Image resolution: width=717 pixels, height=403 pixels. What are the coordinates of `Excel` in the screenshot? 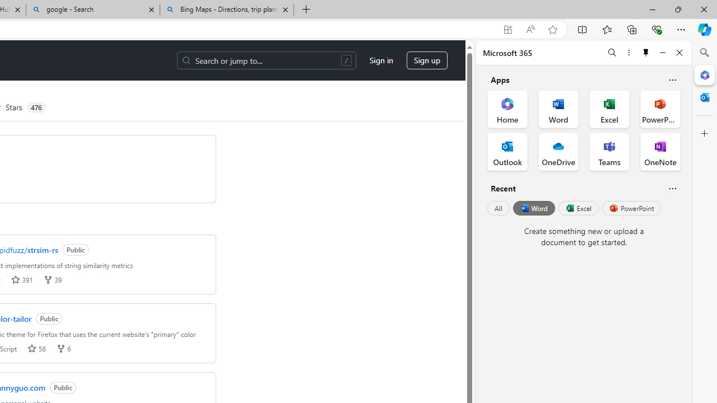 It's located at (578, 208).